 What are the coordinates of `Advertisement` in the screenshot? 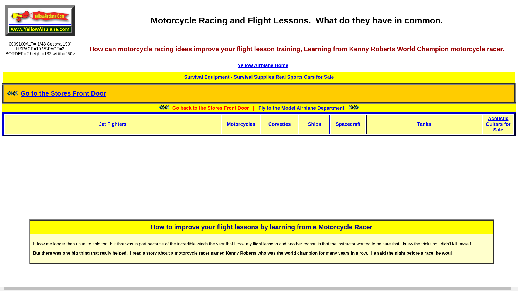 It's located at (259, 192).